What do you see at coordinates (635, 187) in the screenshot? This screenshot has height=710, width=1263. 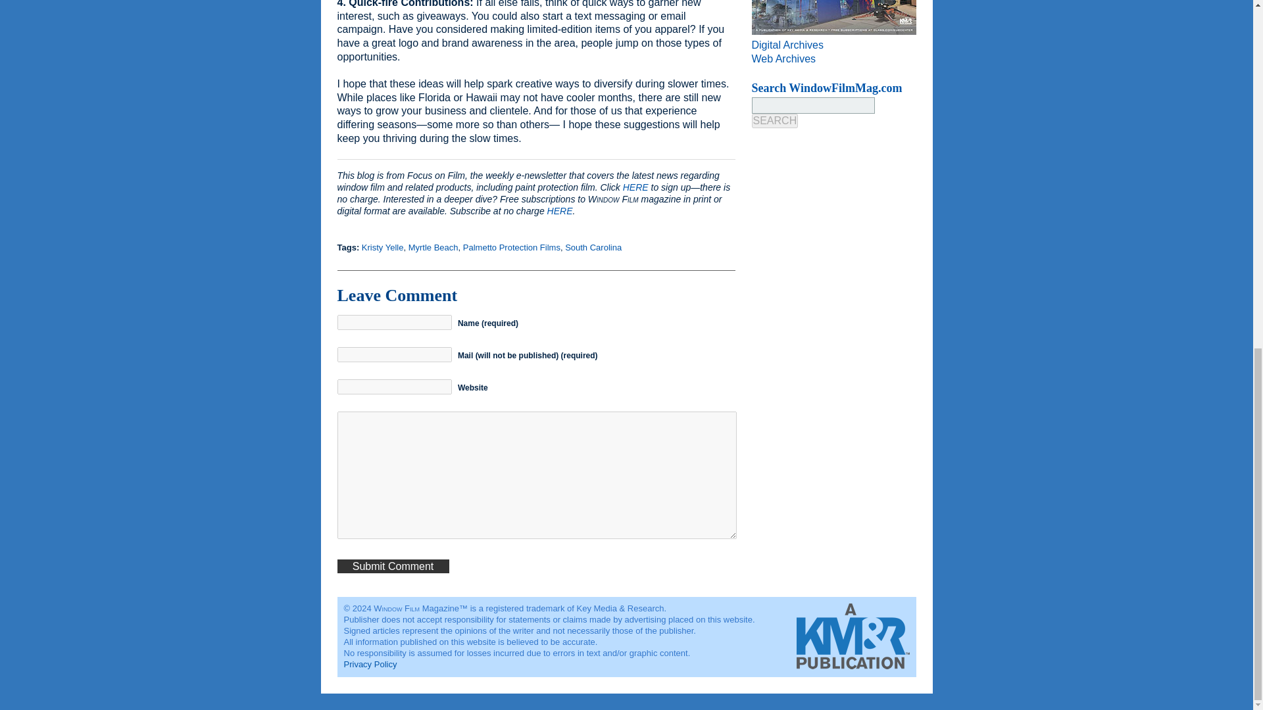 I see `HERE` at bounding box center [635, 187].